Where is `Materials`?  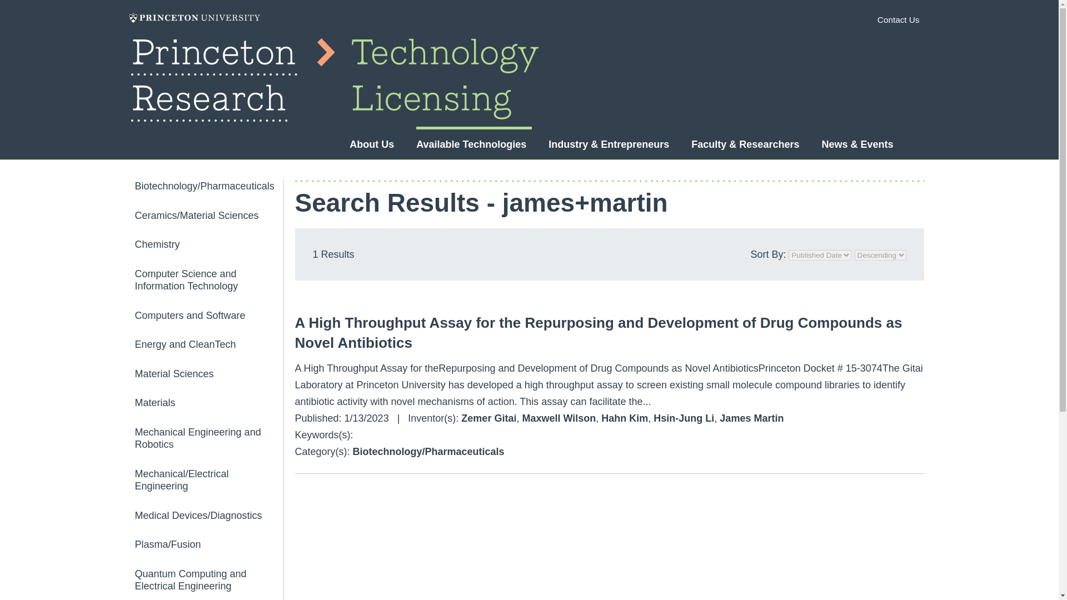
Materials is located at coordinates (208, 402).